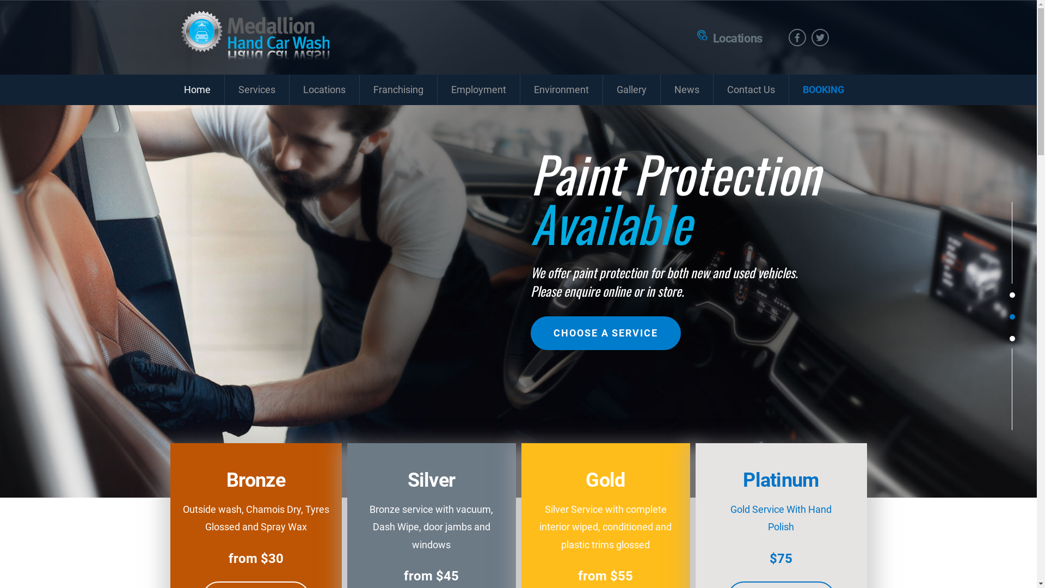  I want to click on BOOKING, so click(823, 90).